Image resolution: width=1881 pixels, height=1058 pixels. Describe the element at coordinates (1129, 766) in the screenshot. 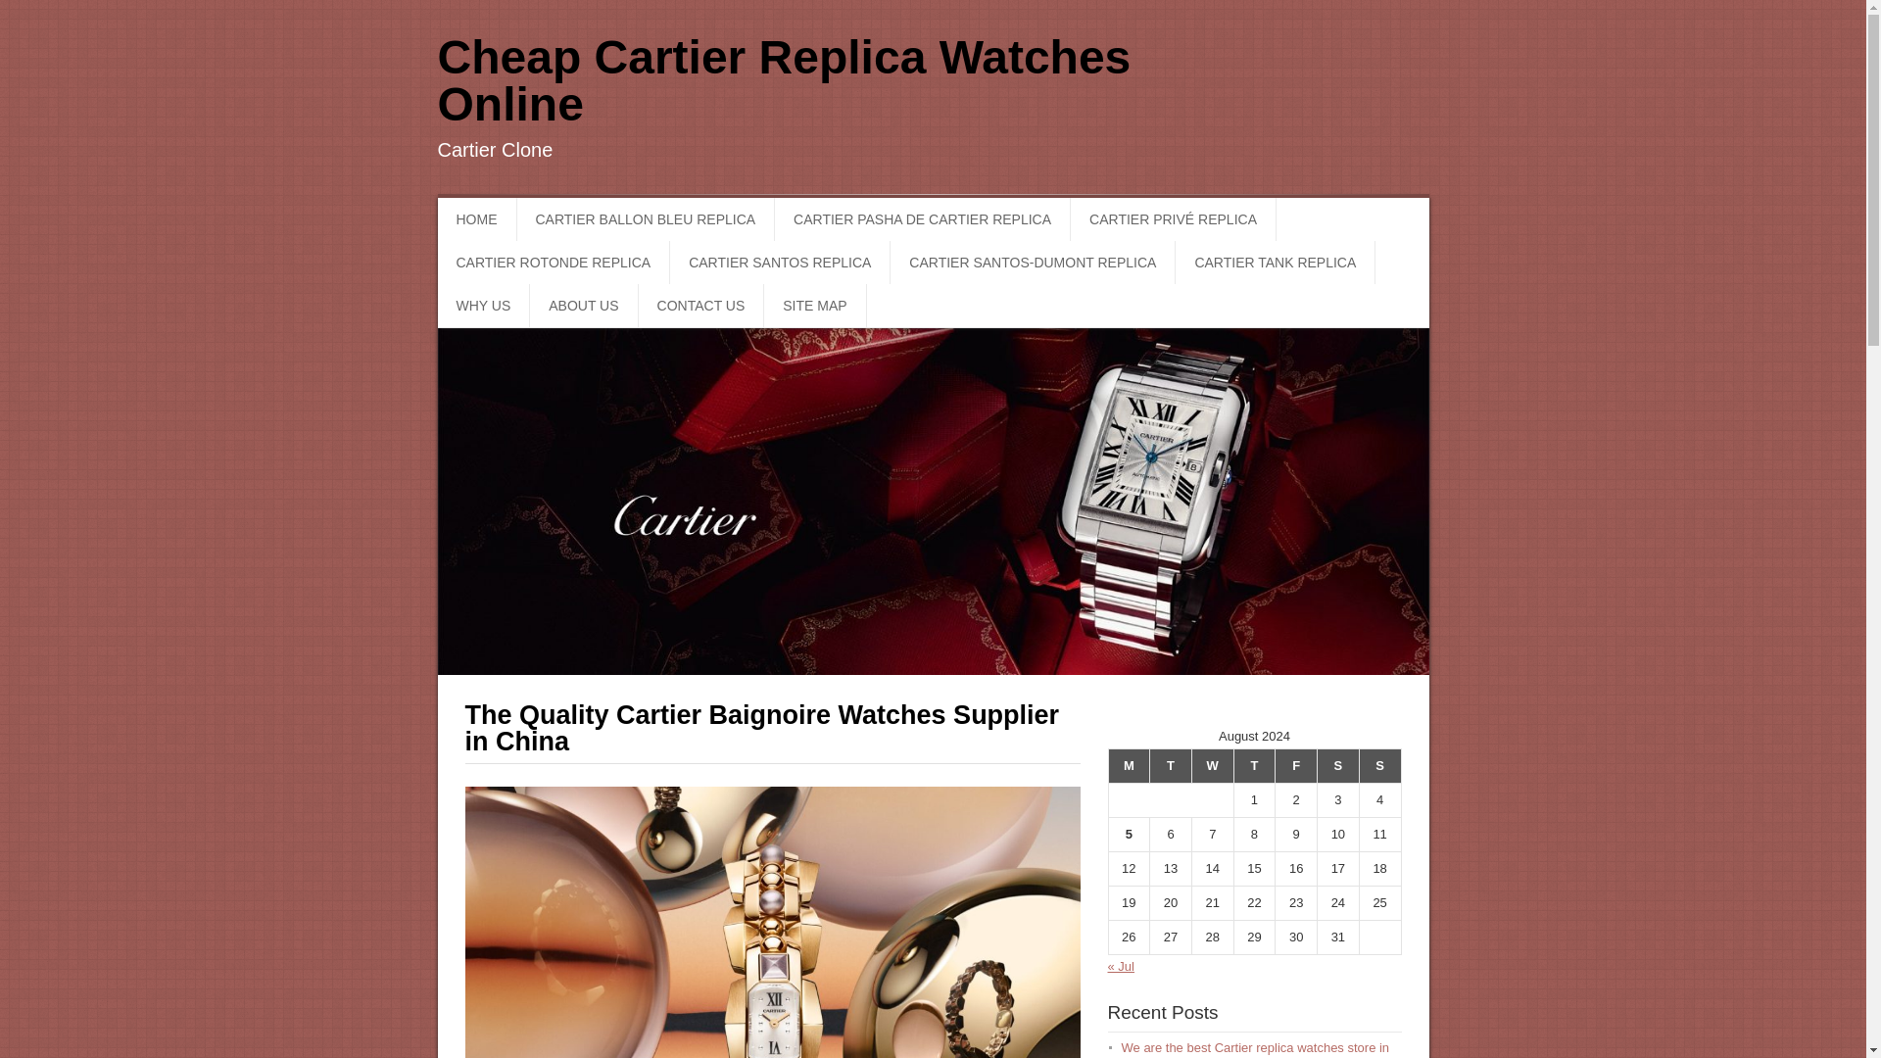

I see `Monday` at that location.